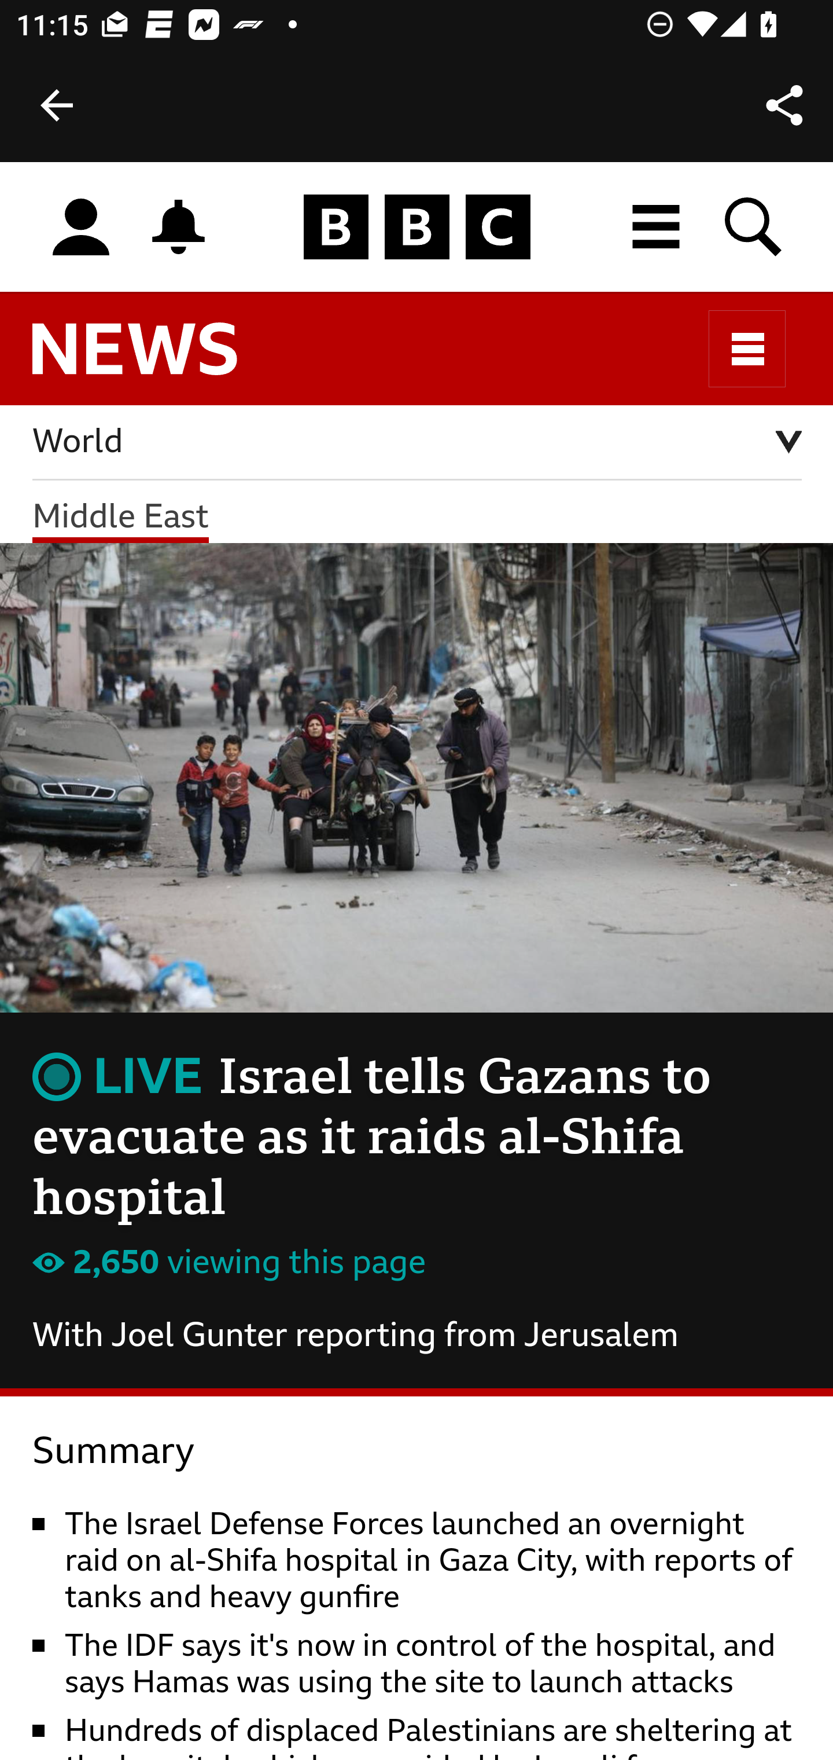 Image resolution: width=833 pixels, height=1760 pixels. What do you see at coordinates (657, 227) in the screenshot?
I see `All BBC destinations menu` at bounding box center [657, 227].